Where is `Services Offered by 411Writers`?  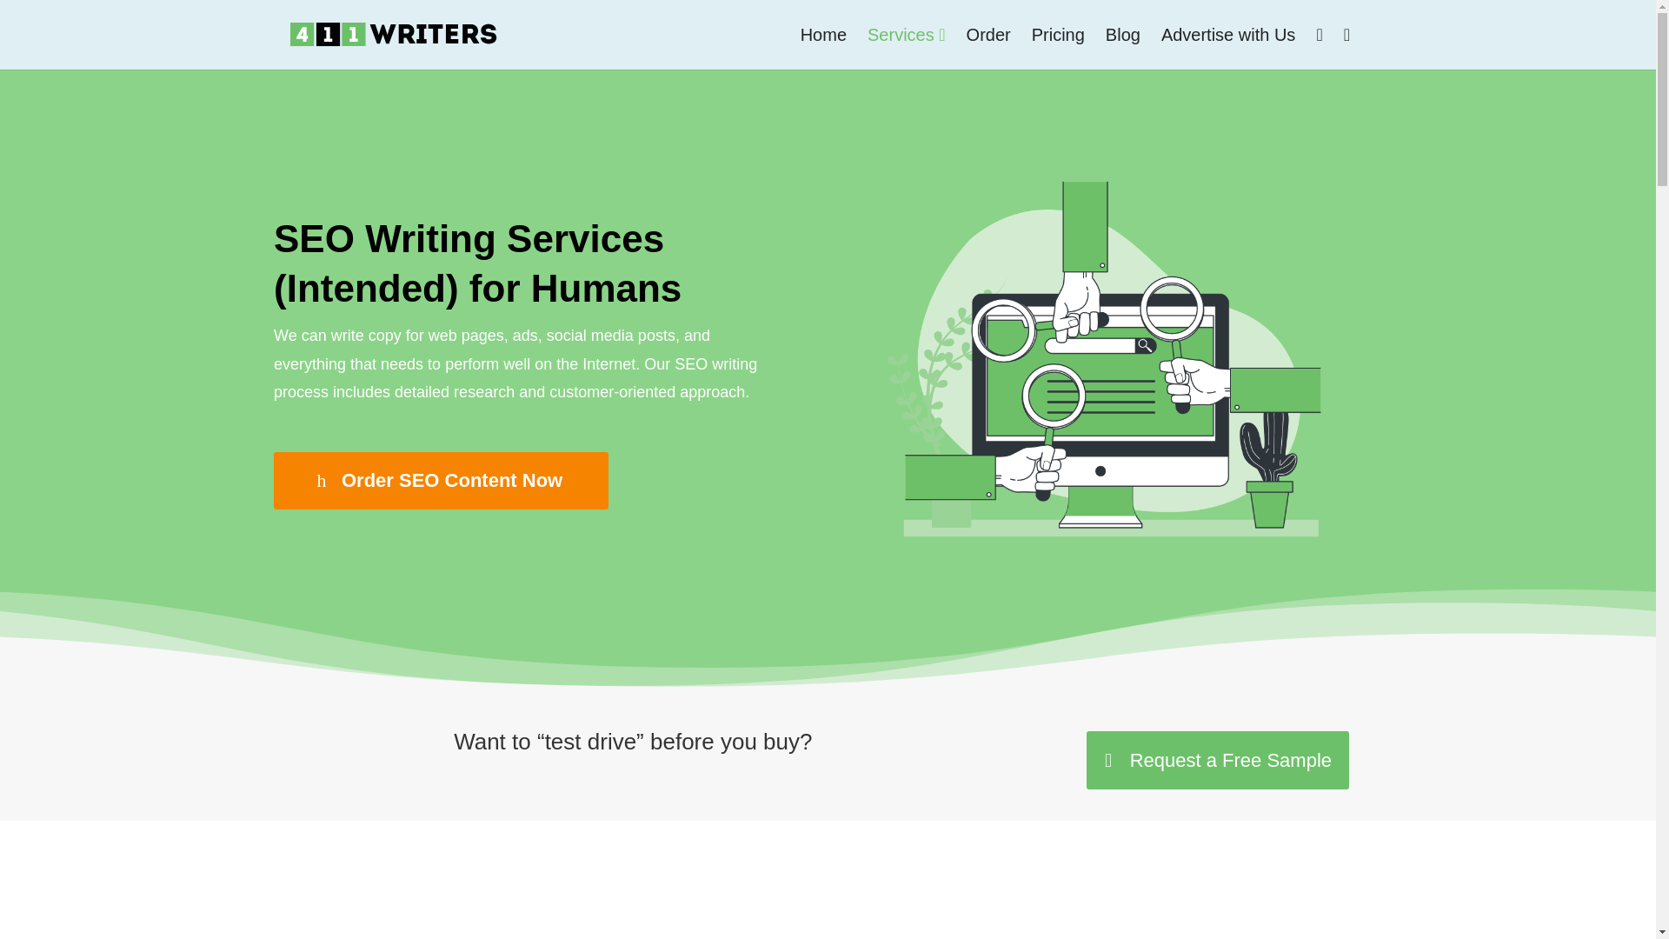
Services Offered by 411Writers is located at coordinates (907, 35).